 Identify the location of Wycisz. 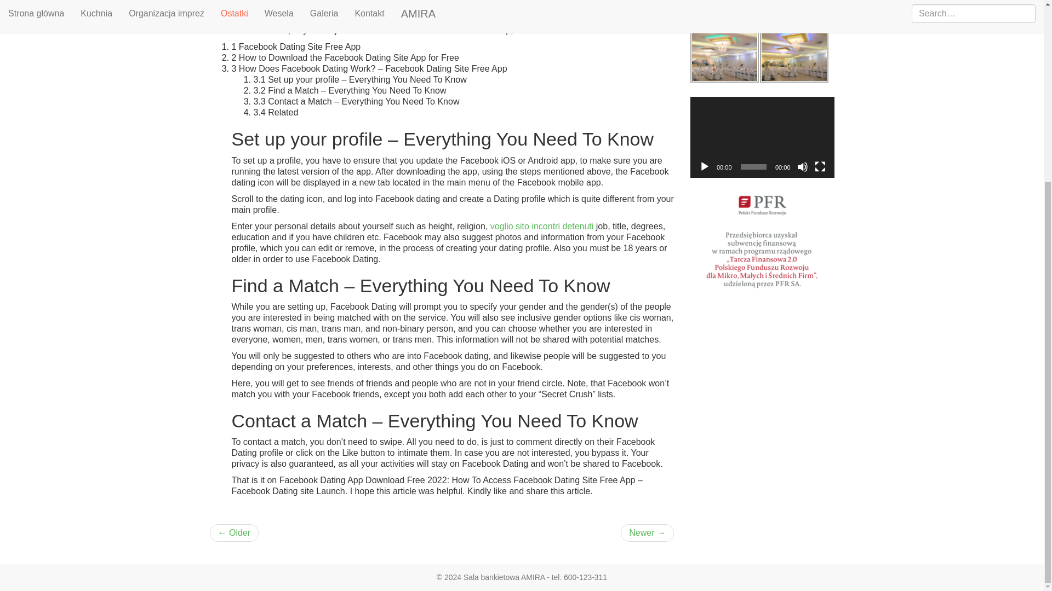
(802, 166).